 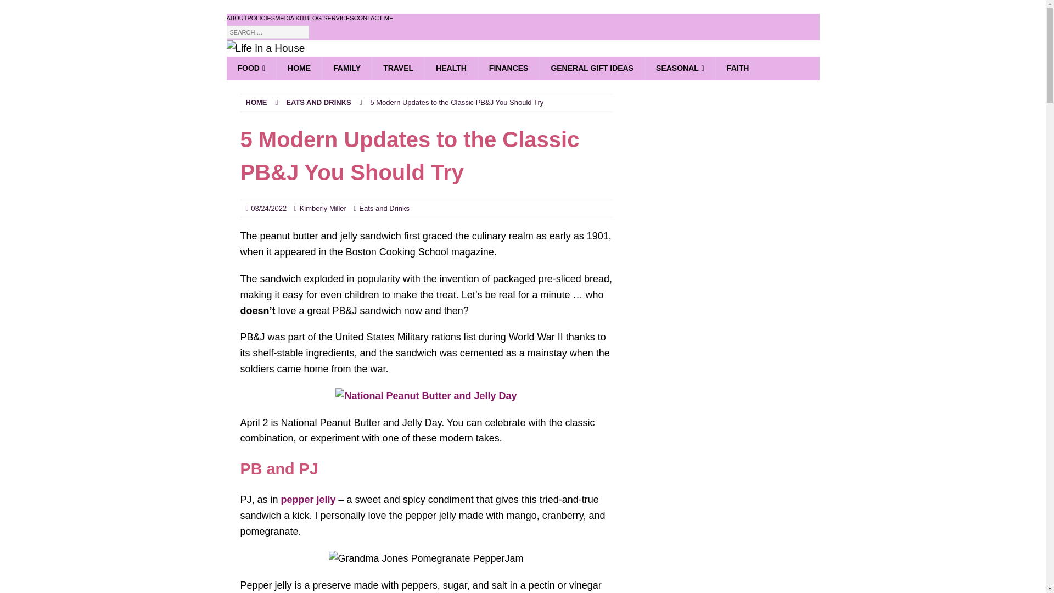 What do you see at coordinates (299, 68) in the screenshot?
I see `HOME` at bounding box center [299, 68].